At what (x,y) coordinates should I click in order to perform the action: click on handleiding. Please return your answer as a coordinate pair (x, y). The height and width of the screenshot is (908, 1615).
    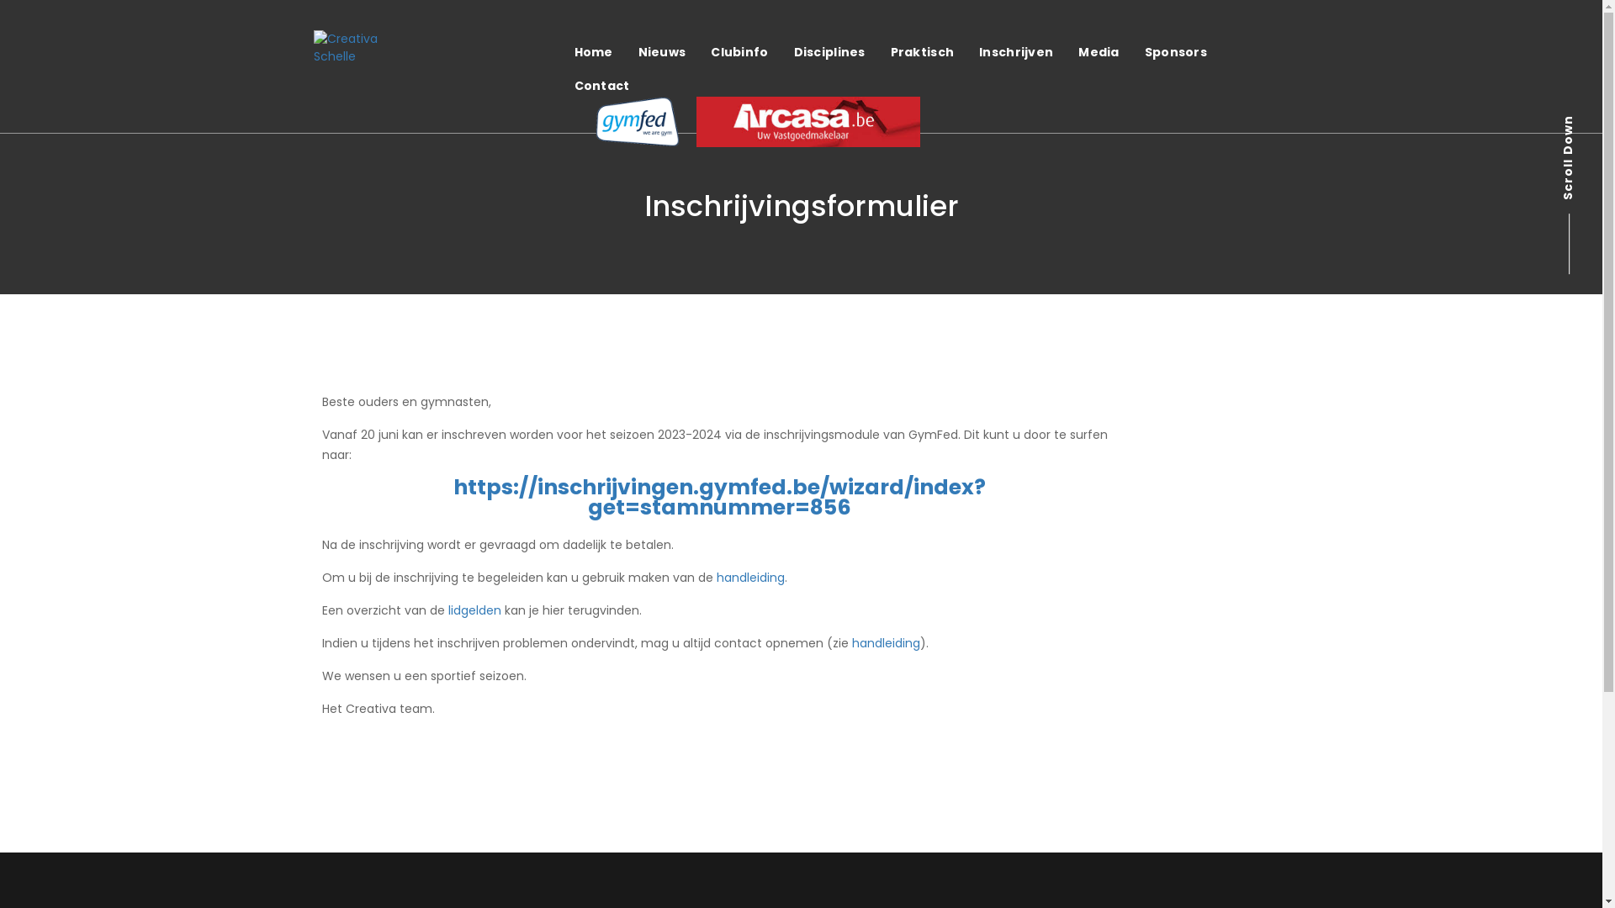
    Looking at the image, I should click on (885, 643).